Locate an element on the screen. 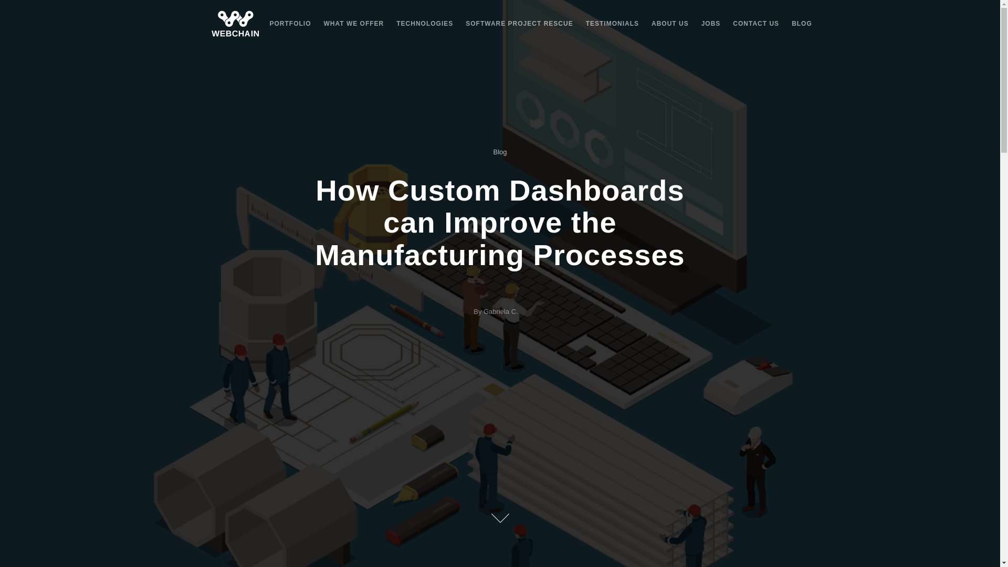 The width and height of the screenshot is (1008, 567). WHAT WE OFFER is located at coordinates (354, 23).